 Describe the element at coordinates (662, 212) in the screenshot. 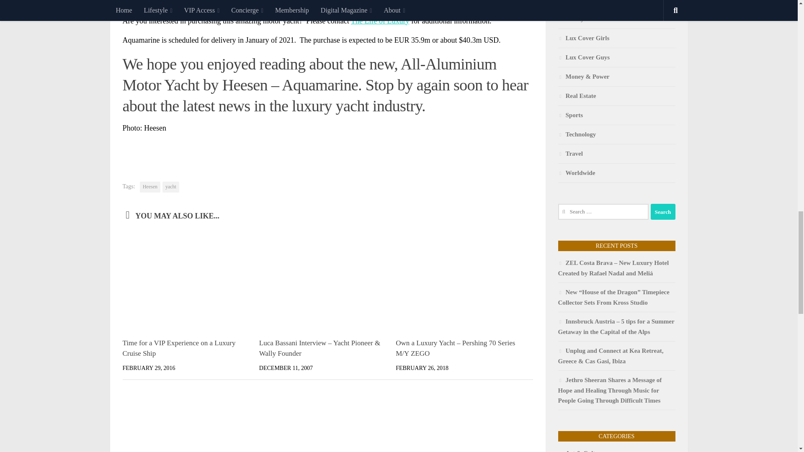

I see `Search` at that location.